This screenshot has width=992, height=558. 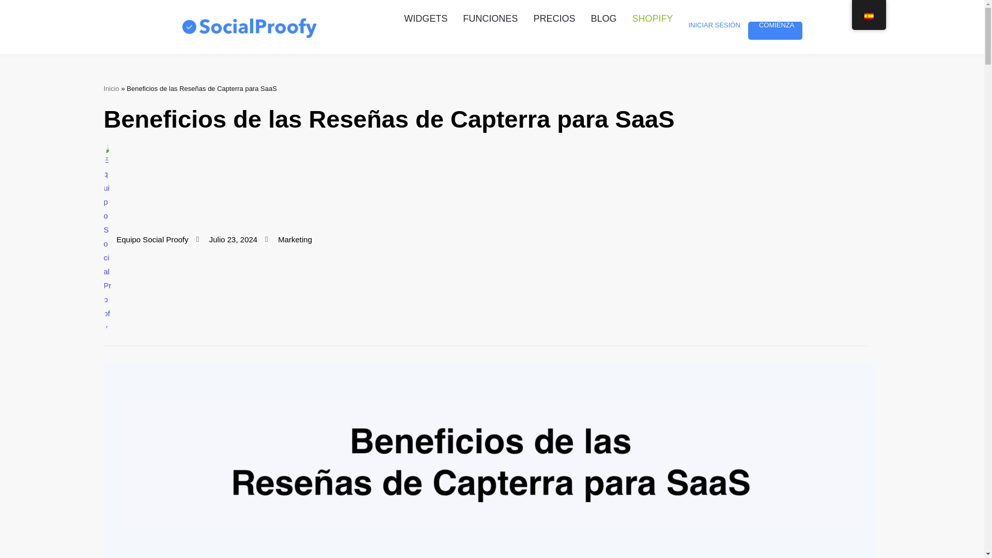 What do you see at coordinates (111, 89) in the screenshot?
I see `Inicio` at bounding box center [111, 89].